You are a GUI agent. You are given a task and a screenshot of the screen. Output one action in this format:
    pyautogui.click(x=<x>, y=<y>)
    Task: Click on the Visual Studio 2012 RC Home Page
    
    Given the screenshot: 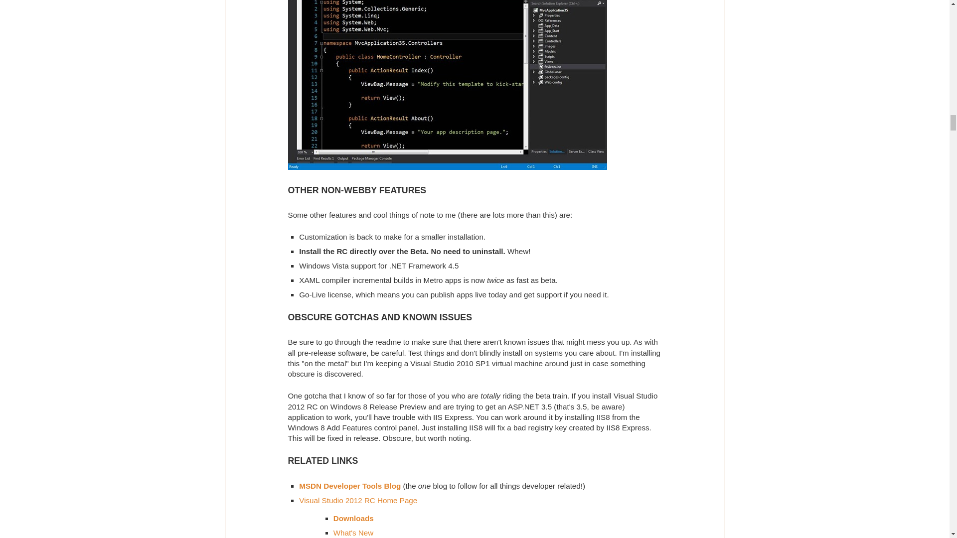 What is the action you would take?
    pyautogui.click(x=358, y=500)
    